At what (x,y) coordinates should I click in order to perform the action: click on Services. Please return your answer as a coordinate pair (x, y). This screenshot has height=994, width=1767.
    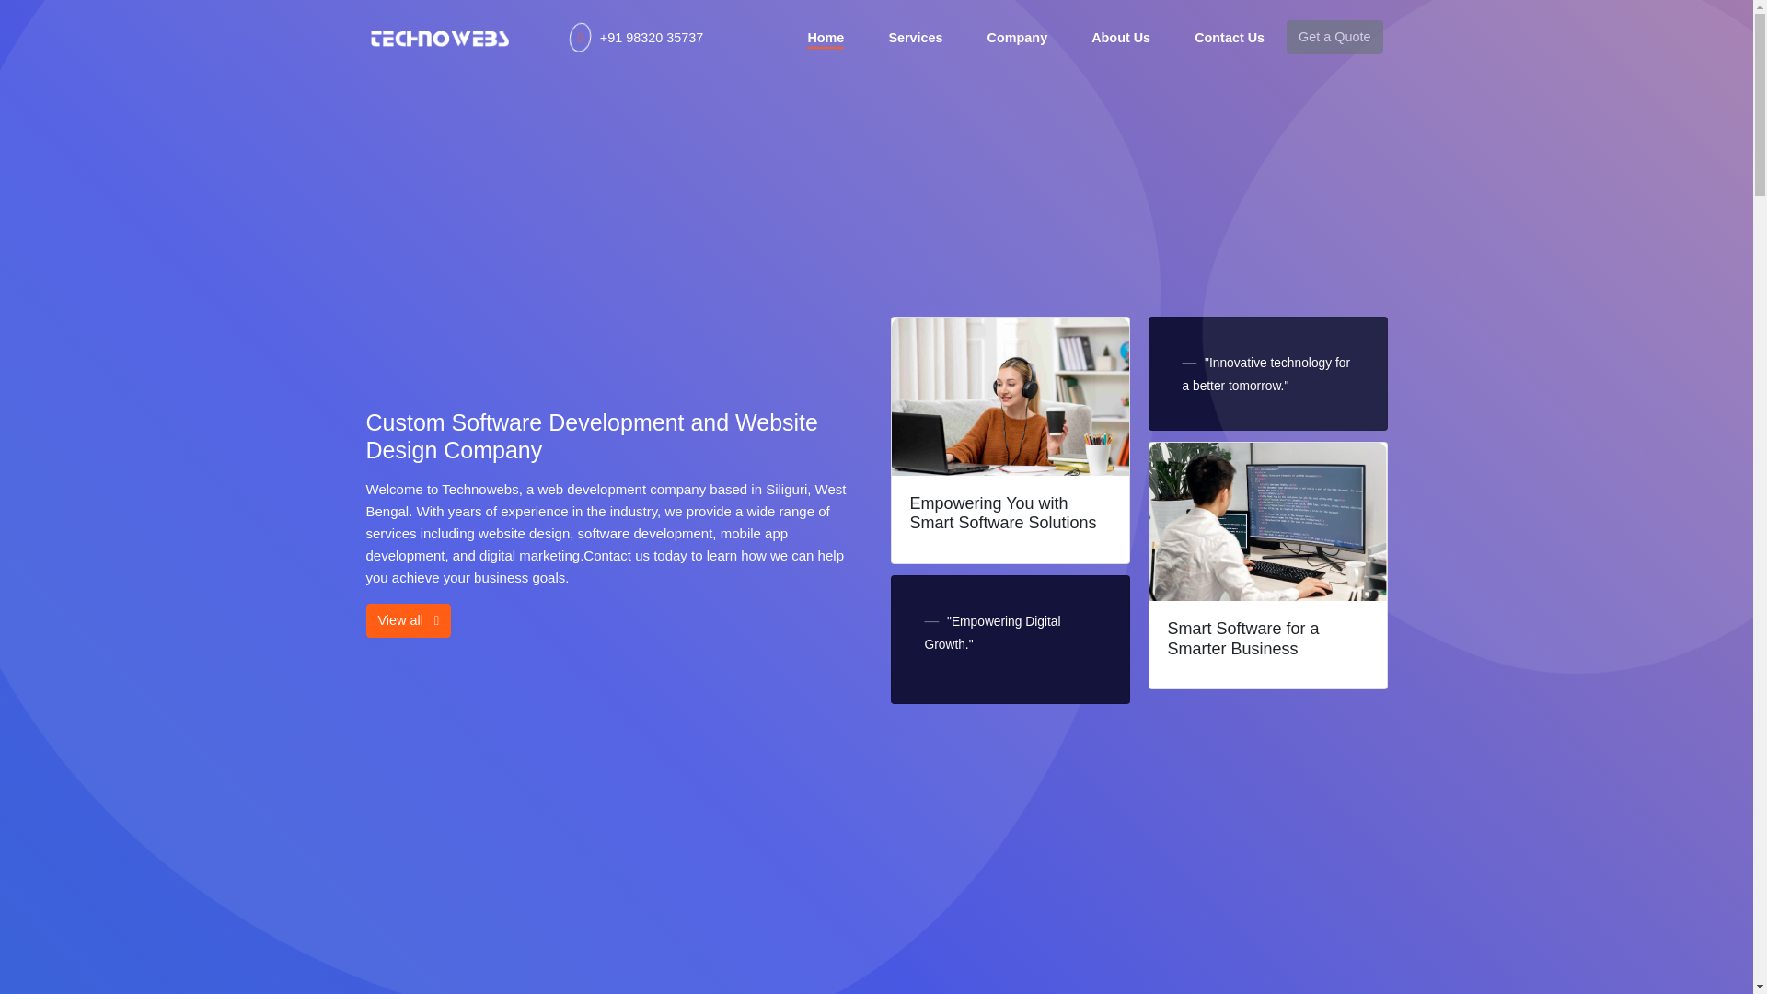
    Looking at the image, I should click on (915, 37).